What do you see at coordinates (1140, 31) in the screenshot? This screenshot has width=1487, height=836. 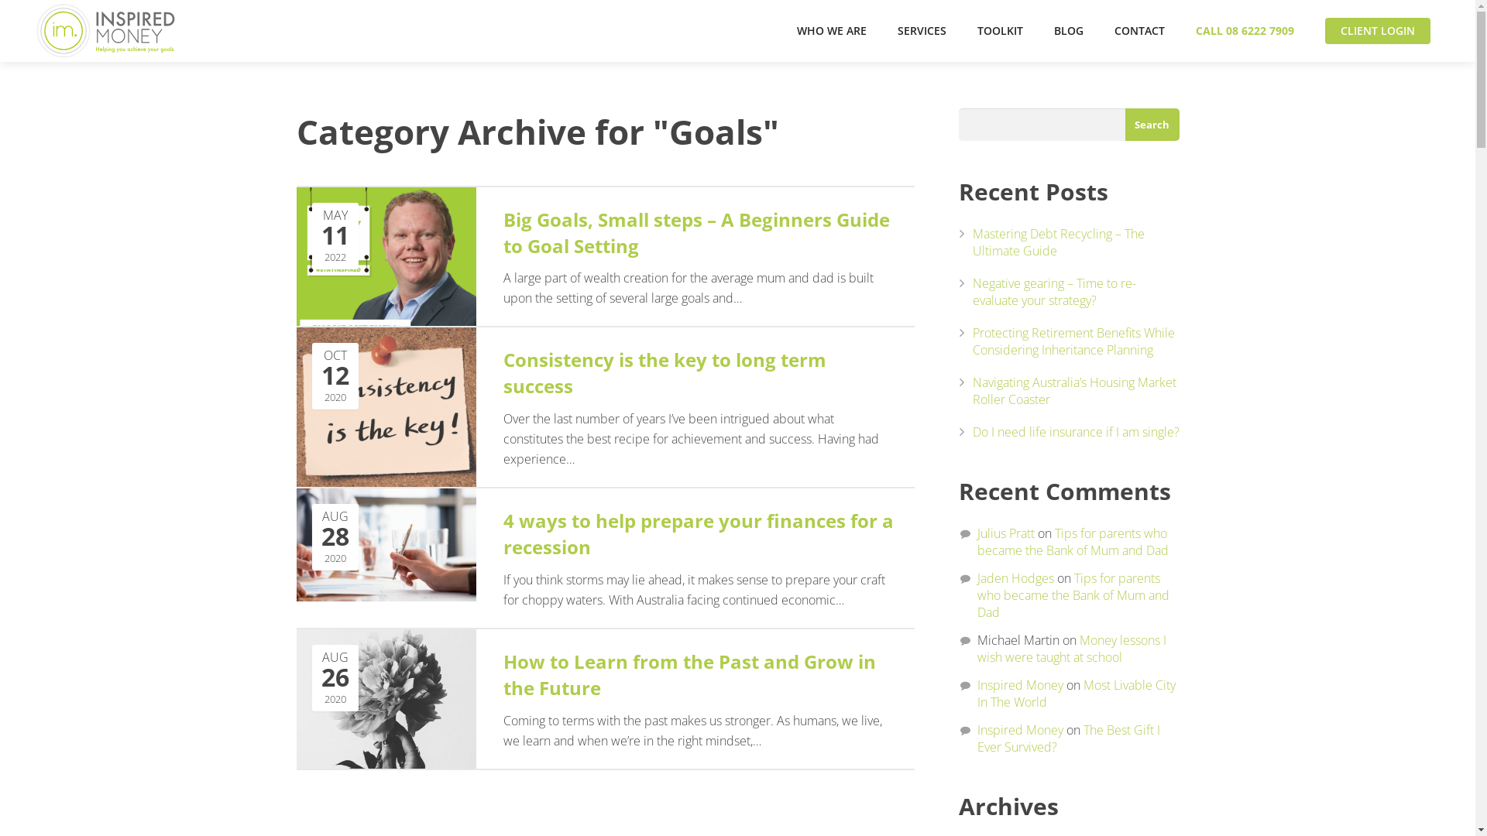 I see `CONTACT` at bounding box center [1140, 31].